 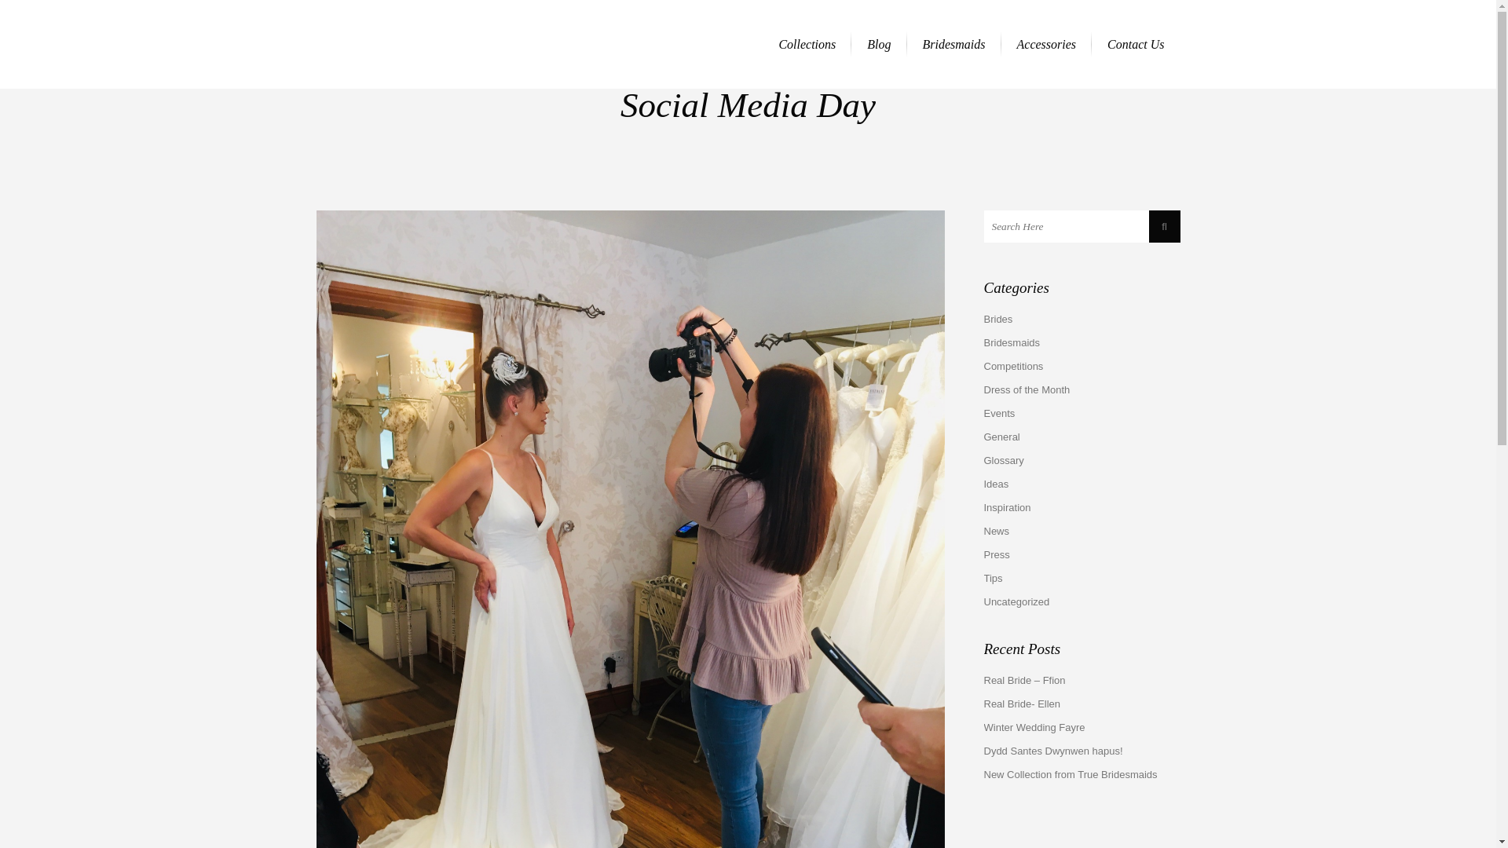 I want to click on Real Bride- Ellen, so click(x=1021, y=704).